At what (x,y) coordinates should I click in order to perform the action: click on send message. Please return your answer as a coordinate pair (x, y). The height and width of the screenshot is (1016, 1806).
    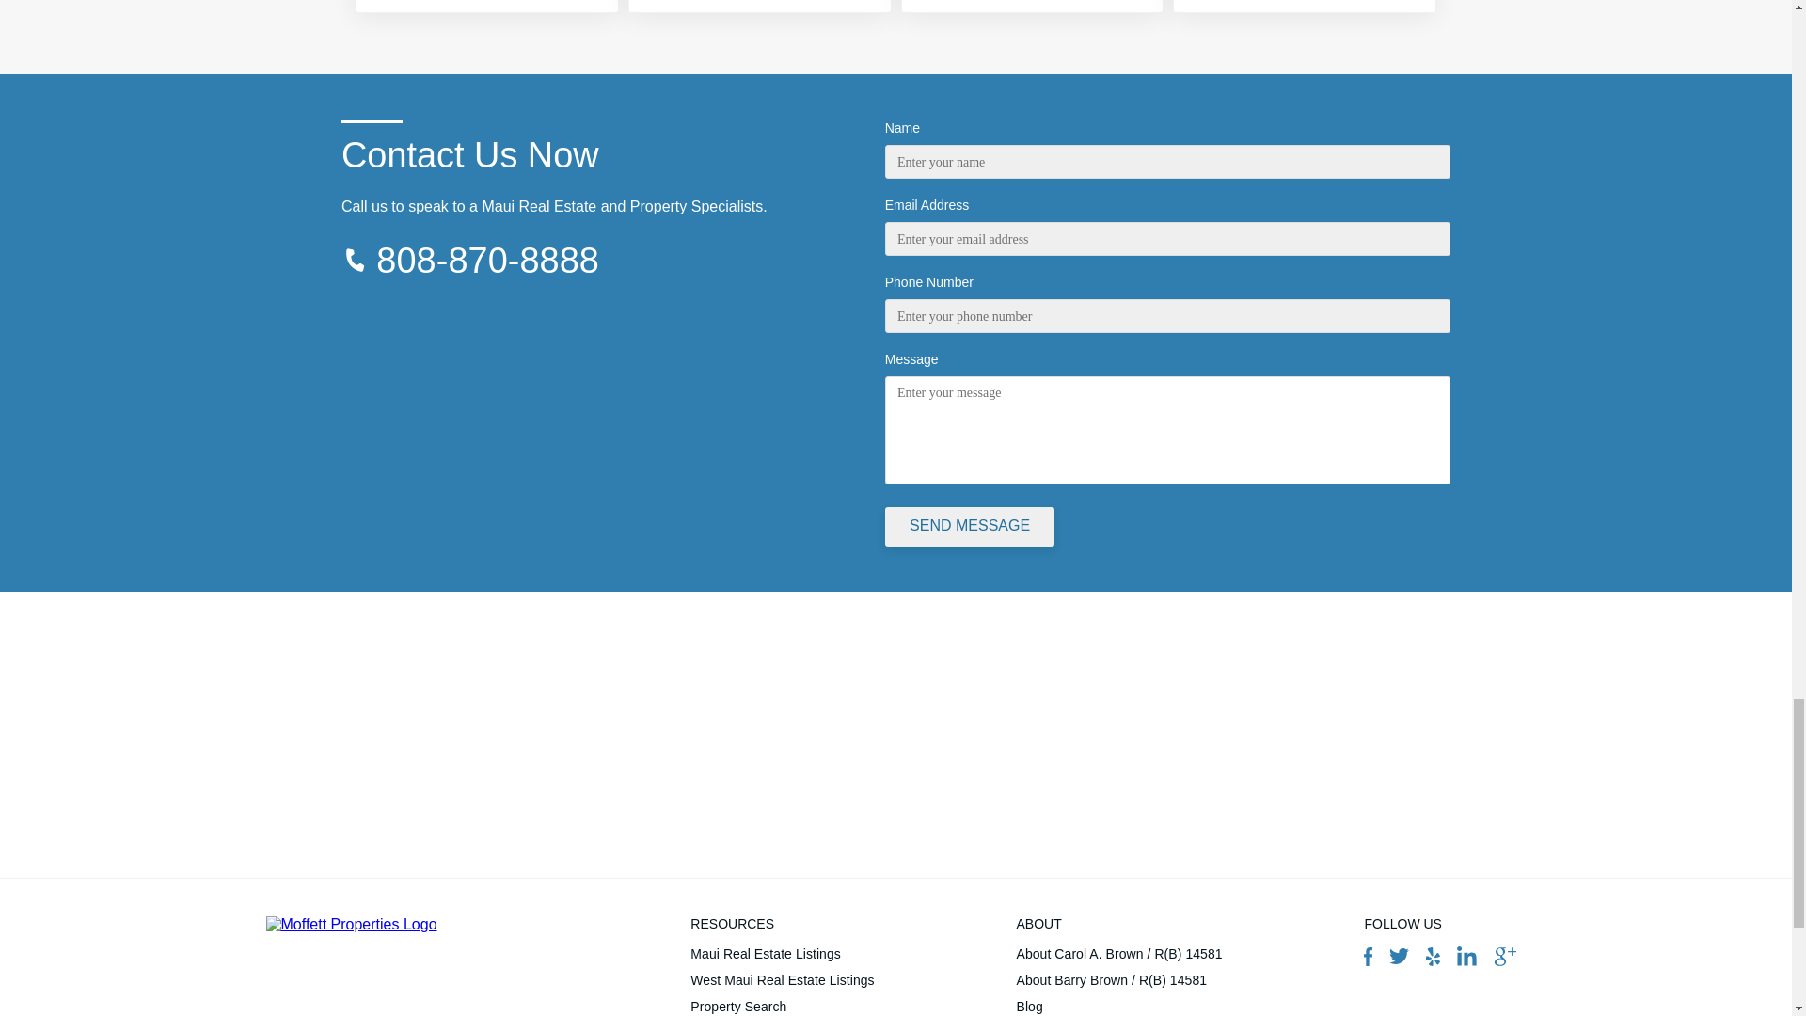
    Looking at the image, I should click on (969, 527).